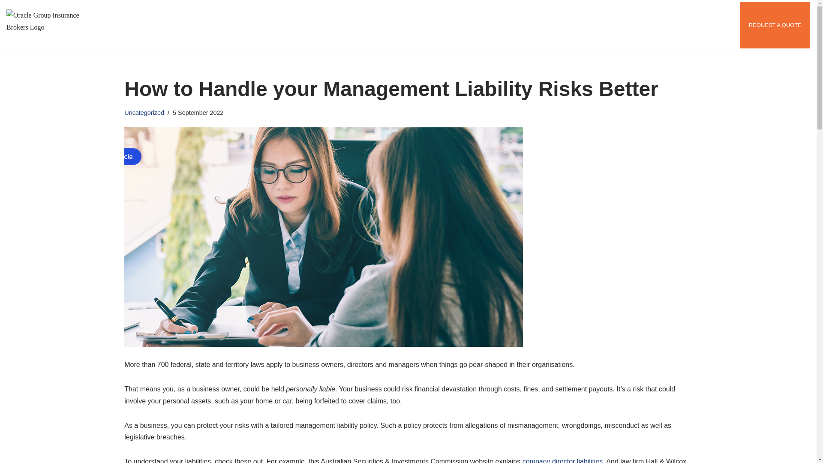 The image size is (823, 463). Describe the element at coordinates (775, 25) in the screenshot. I see `REQUEST A QUOTE` at that location.